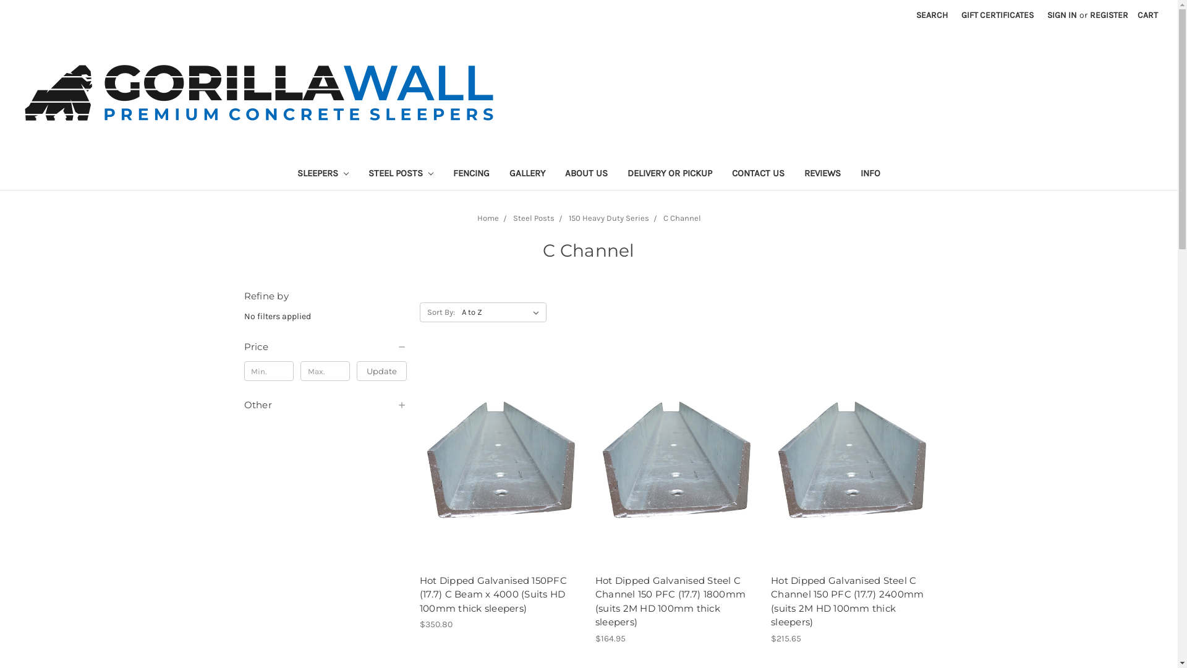 The height and width of the screenshot is (668, 1187). What do you see at coordinates (401, 174) in the screenshot?
I see `STEEL POSTS` at bounding box center [401, 174].